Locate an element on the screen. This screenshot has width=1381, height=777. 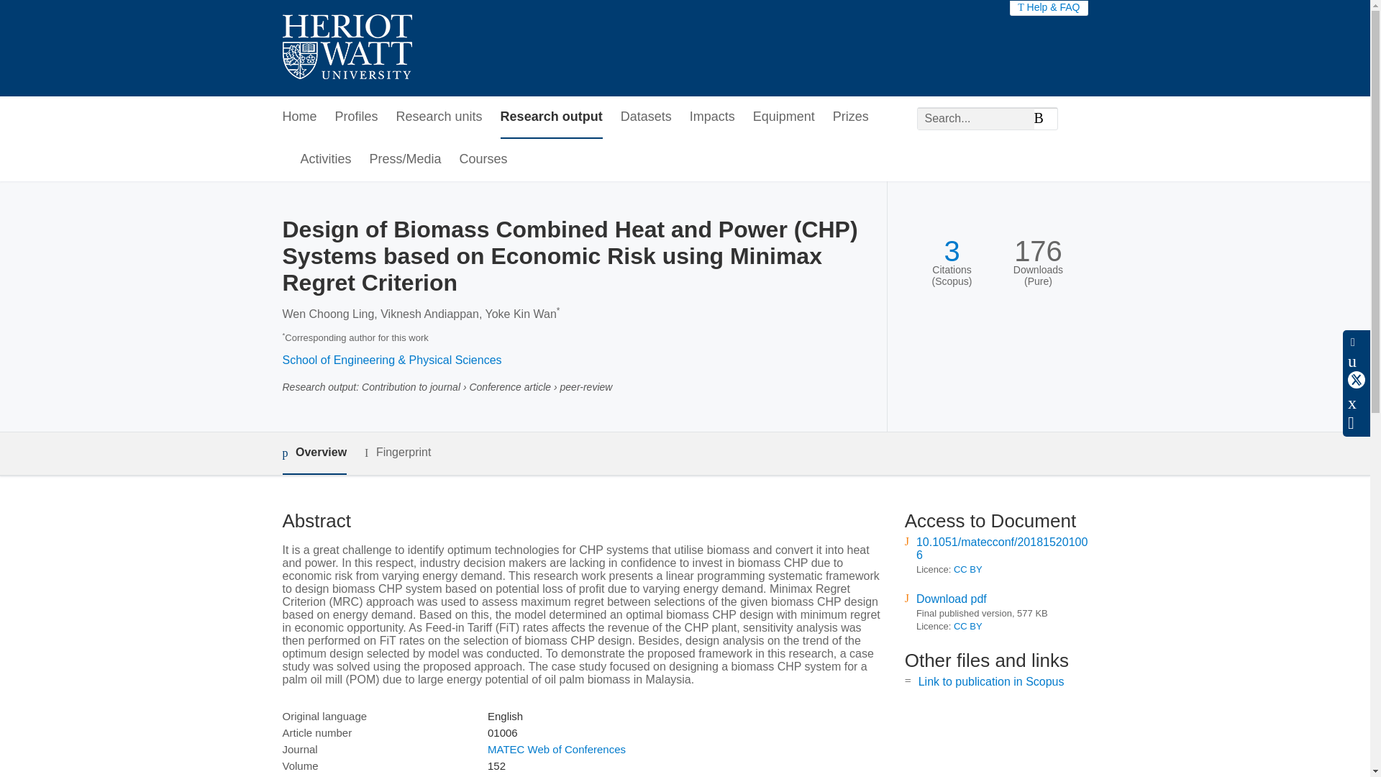
CC BY is located at coordinates (968, 626).